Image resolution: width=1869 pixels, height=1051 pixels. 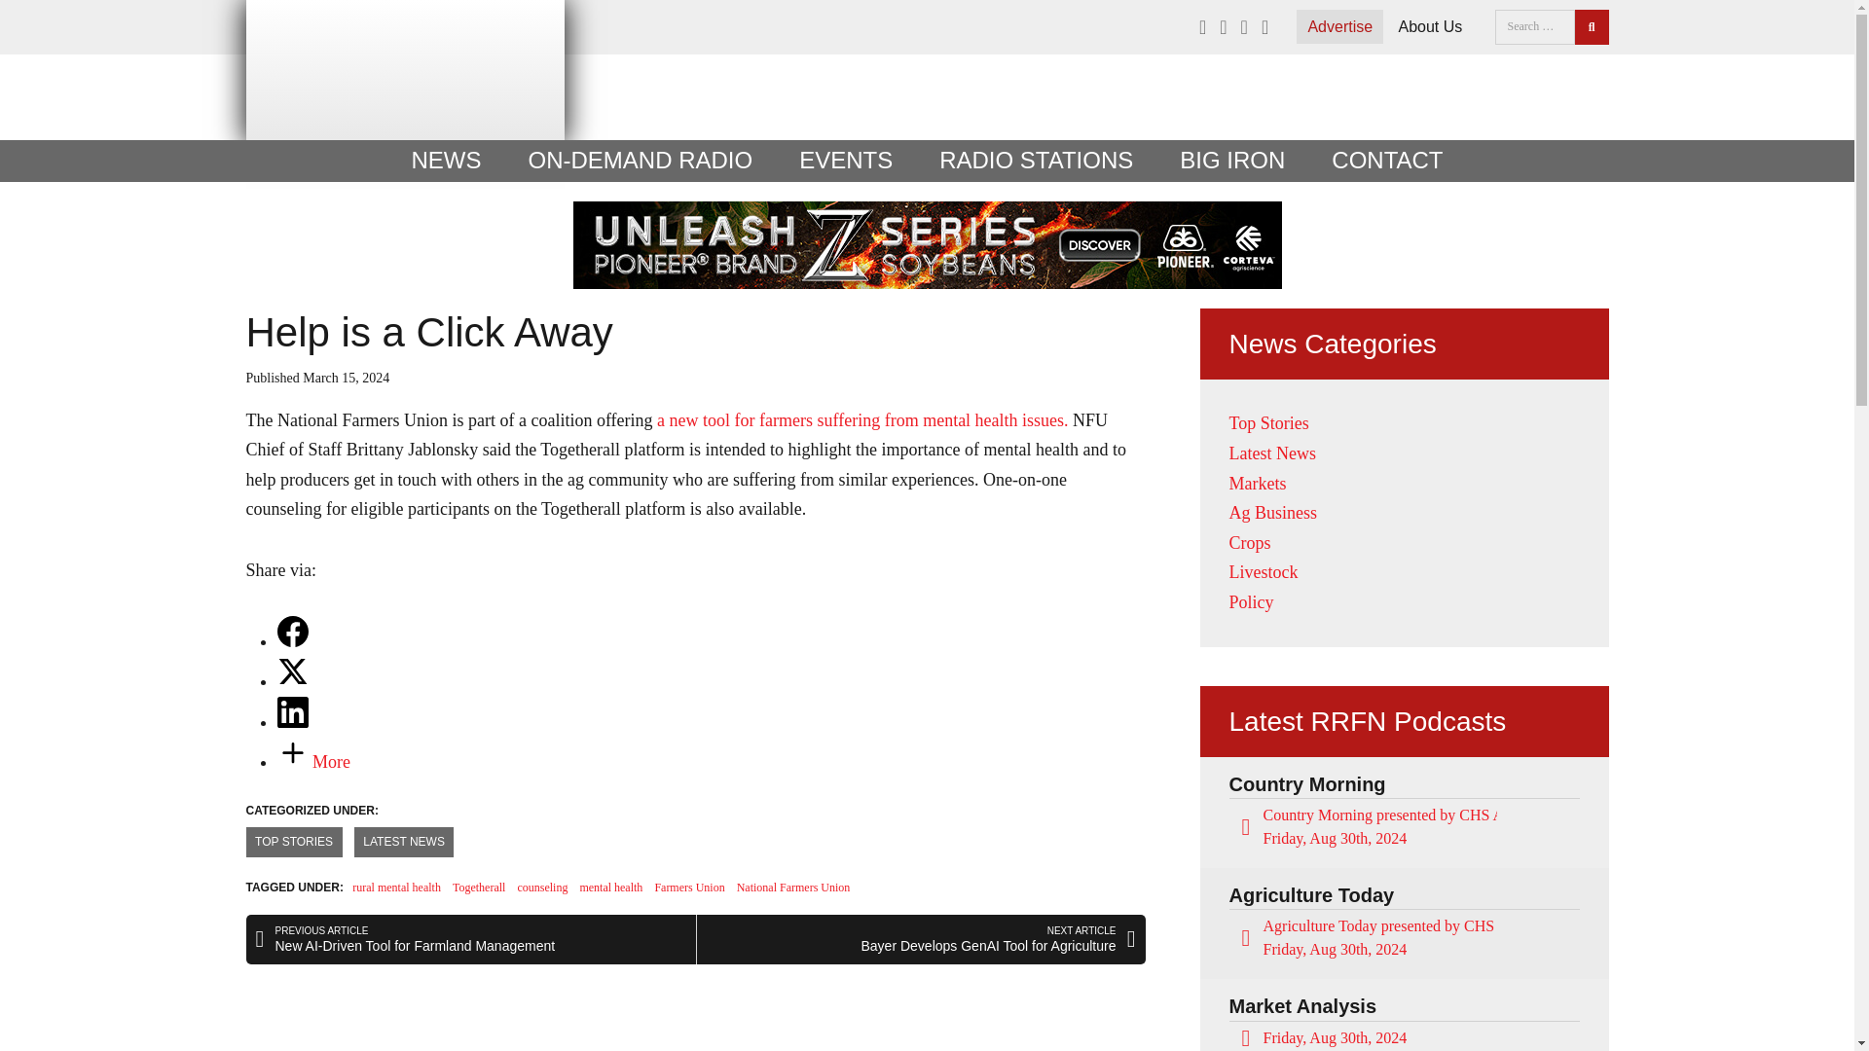 What do you see at coordinates (542, 888) in the screenshot?
I see `counseling` at bounding box center [542, 888].